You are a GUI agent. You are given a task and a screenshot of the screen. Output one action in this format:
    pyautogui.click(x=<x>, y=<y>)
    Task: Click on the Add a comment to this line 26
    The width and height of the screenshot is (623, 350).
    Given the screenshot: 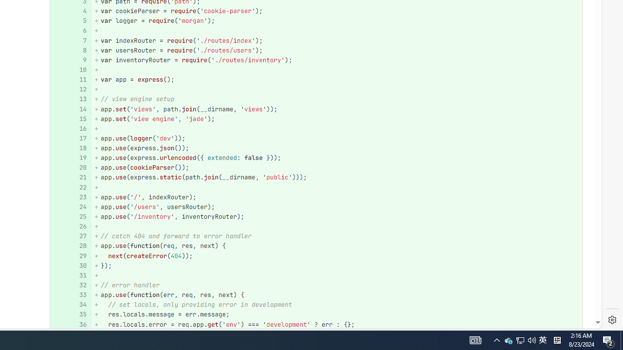 What is the action you would take?
    pyautogui.click(x=70, y=227)
    